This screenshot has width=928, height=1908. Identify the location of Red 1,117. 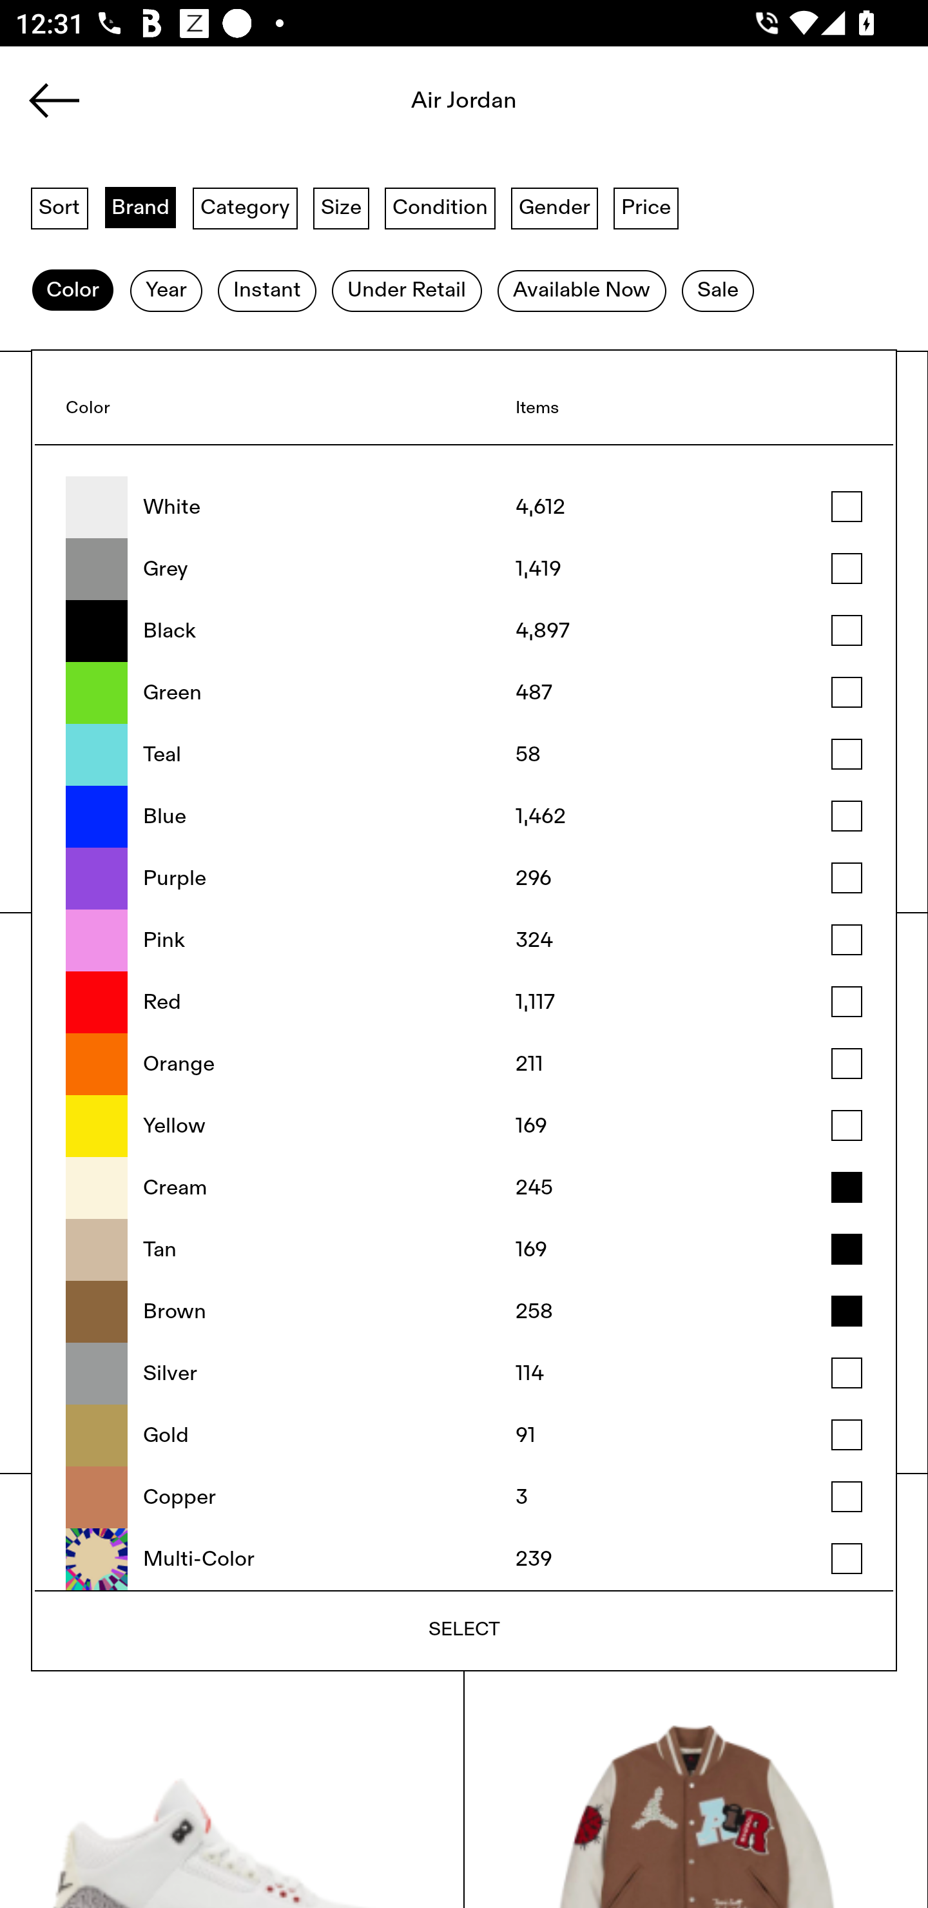
(464, 1002).